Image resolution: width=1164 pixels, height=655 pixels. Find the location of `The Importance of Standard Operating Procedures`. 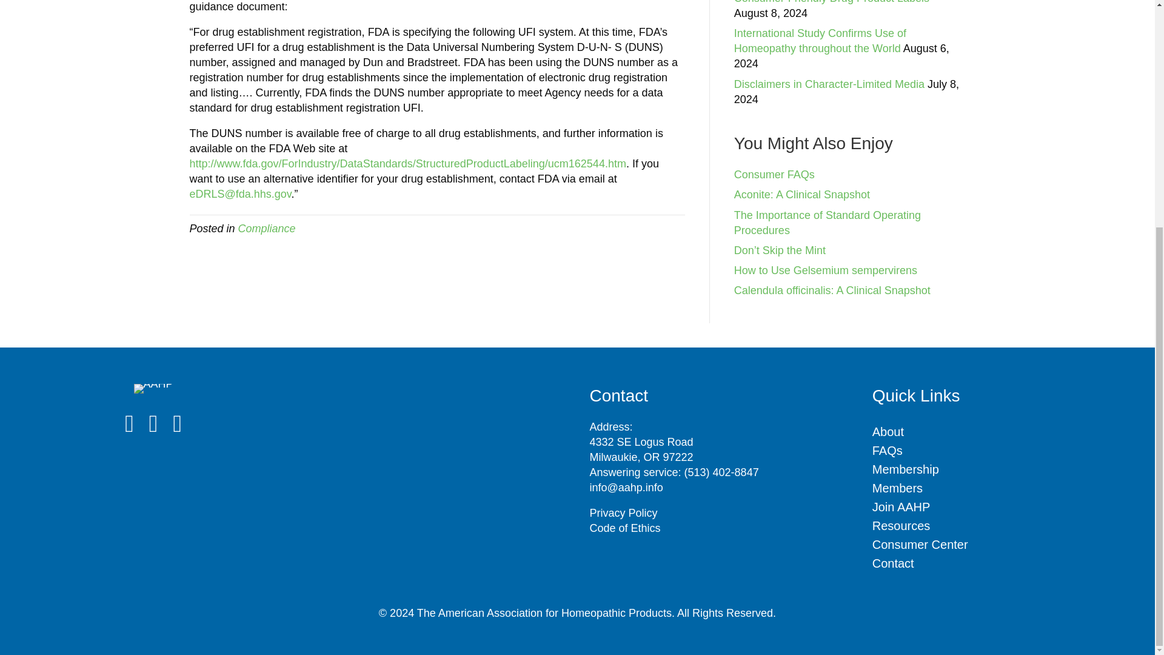

The Importance of Standard Operating Procedures is located at coordinates (827, 222).